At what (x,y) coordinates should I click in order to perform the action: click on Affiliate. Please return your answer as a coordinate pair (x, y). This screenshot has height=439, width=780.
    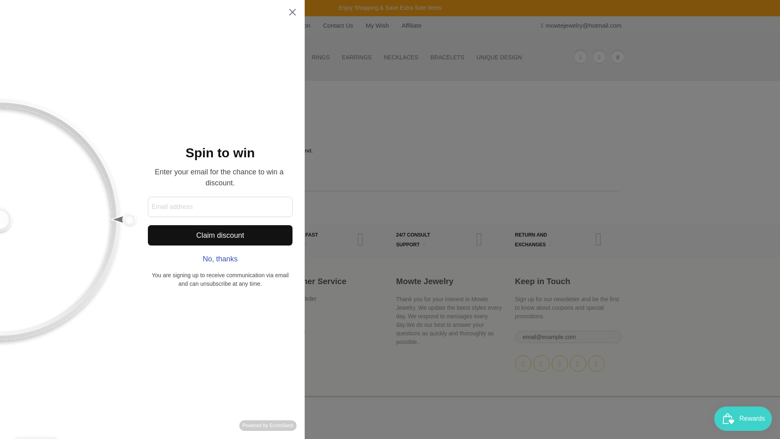
    Looking at the image, I should click on (412, 25).